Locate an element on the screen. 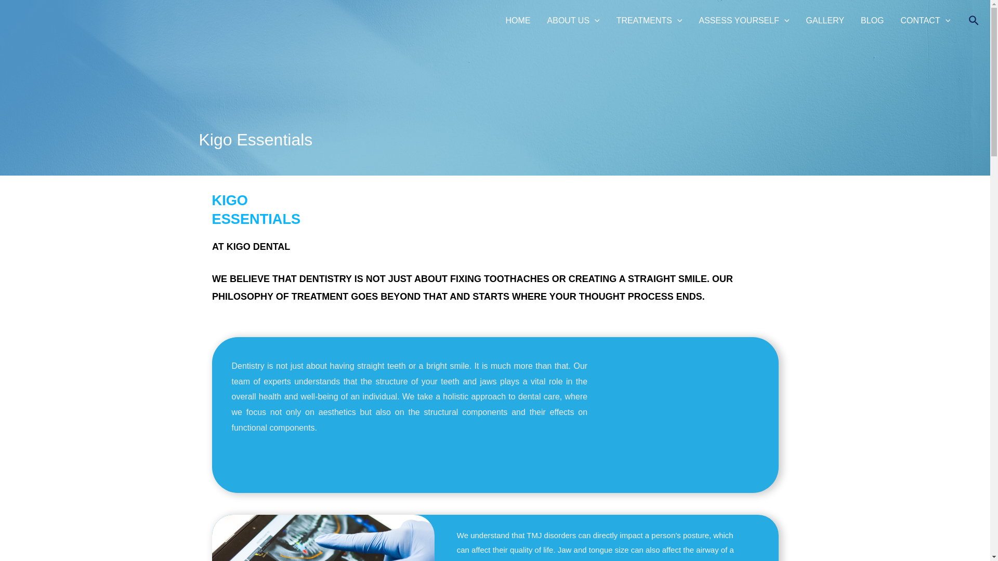 The height and width of the screenshot is (561, 998). ABOUT US is located at coordinates (573, 21).